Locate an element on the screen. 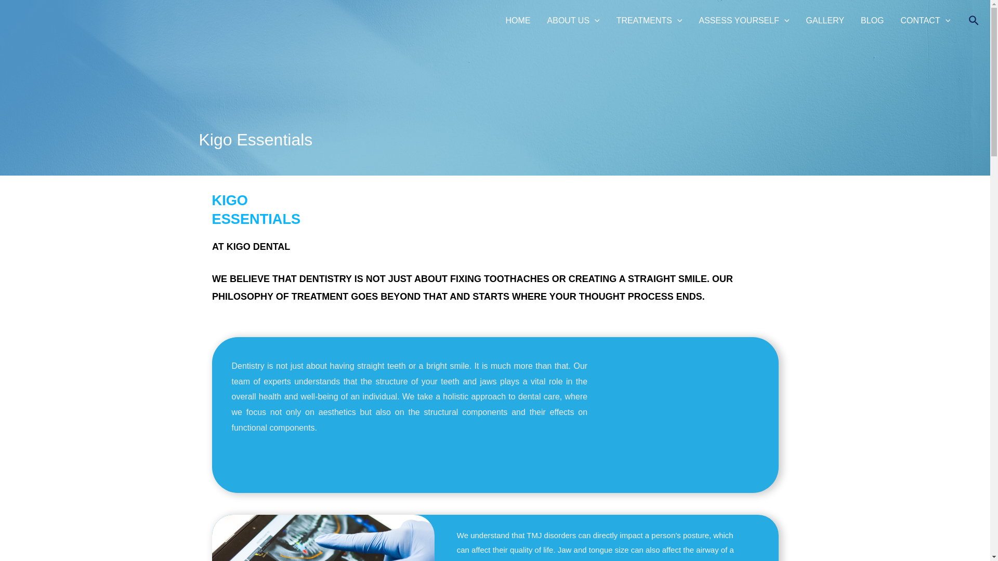 The height and width of the screenshot is (561, 998). ABOUT US is located at coordinates (573, 21).